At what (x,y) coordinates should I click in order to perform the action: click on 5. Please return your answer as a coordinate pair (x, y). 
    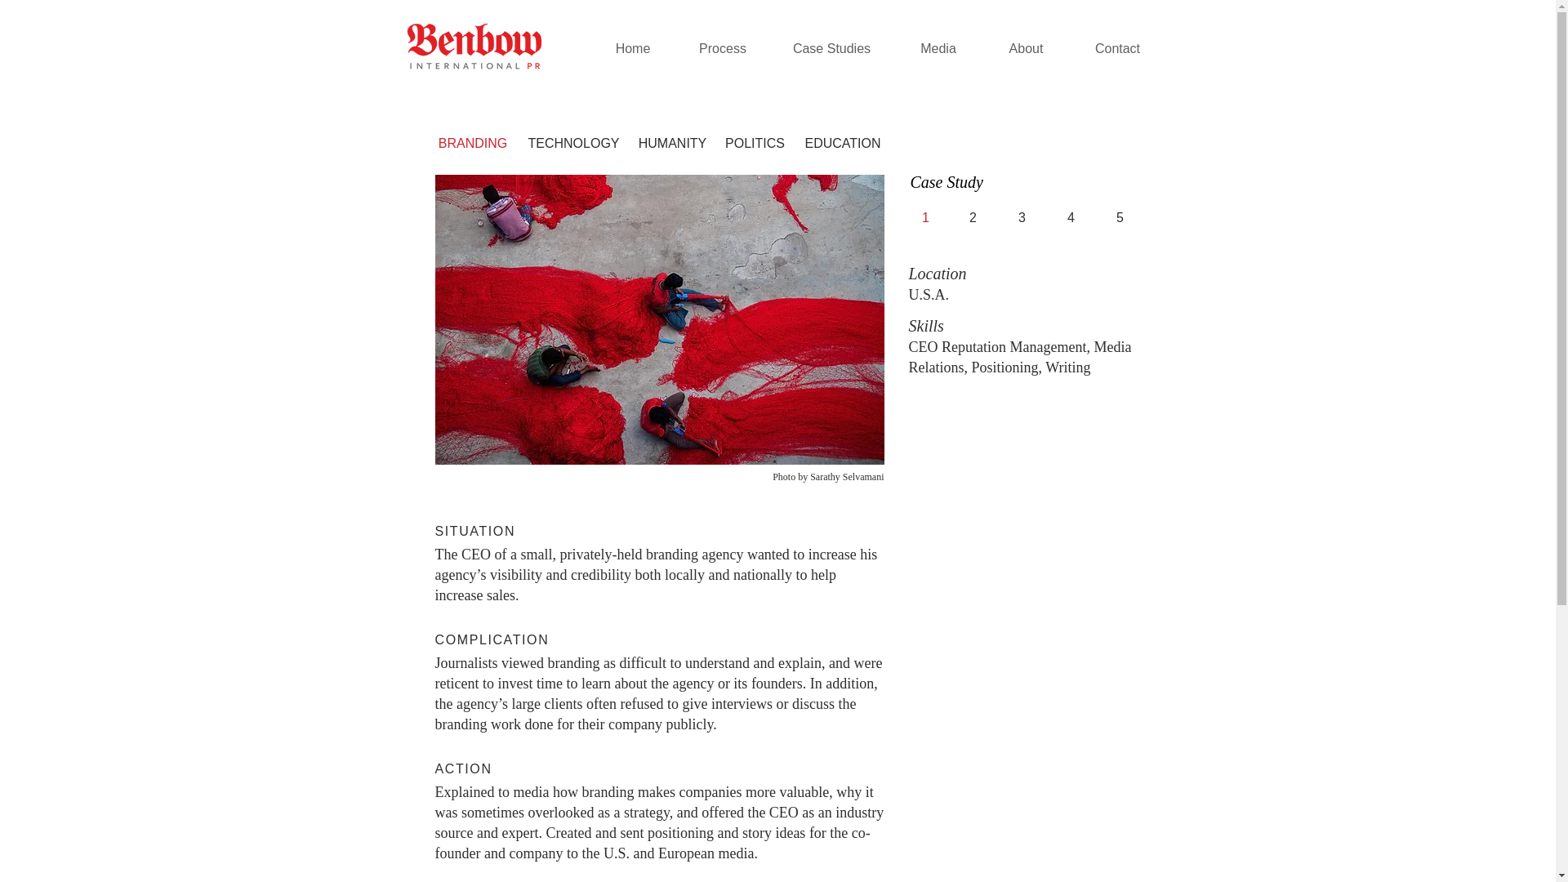
    Looking at the image, I should click on (1119, 218).